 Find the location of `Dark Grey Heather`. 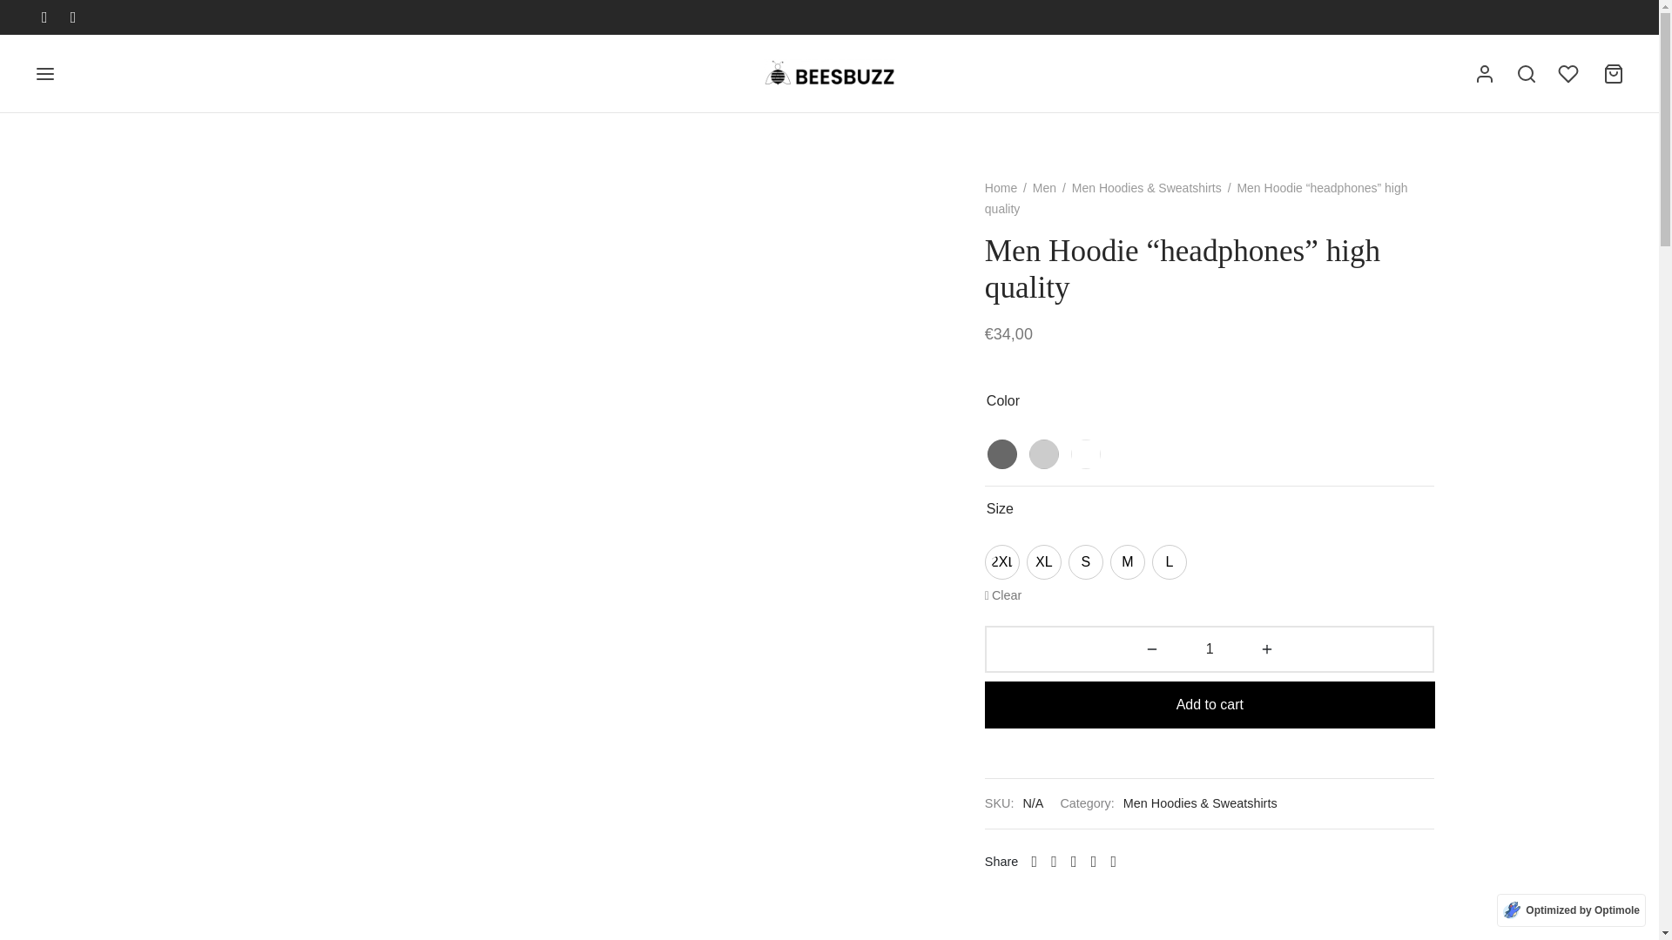

Dark Grey Heather is located at coordinates (1001, 454).